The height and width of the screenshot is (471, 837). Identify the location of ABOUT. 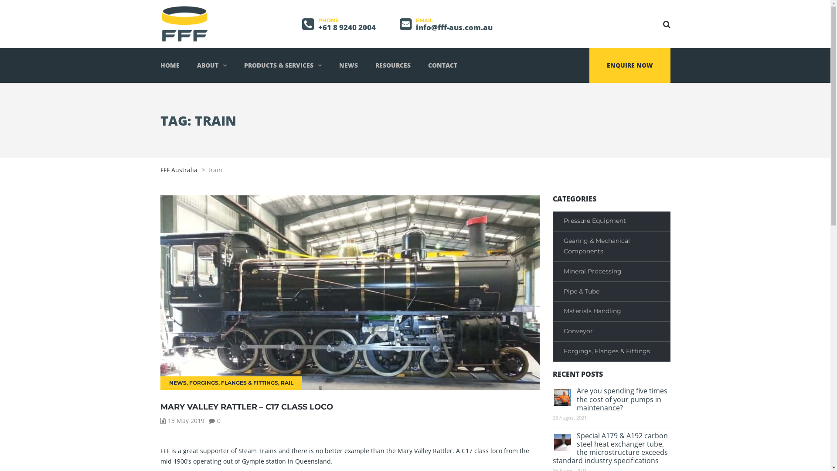
(212, 65).